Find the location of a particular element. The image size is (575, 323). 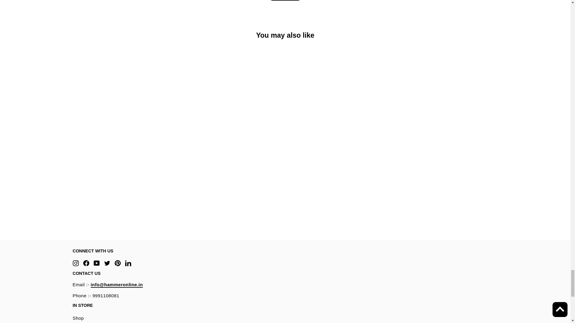

Hammer on Instagram is located at coordinates (75, 263).